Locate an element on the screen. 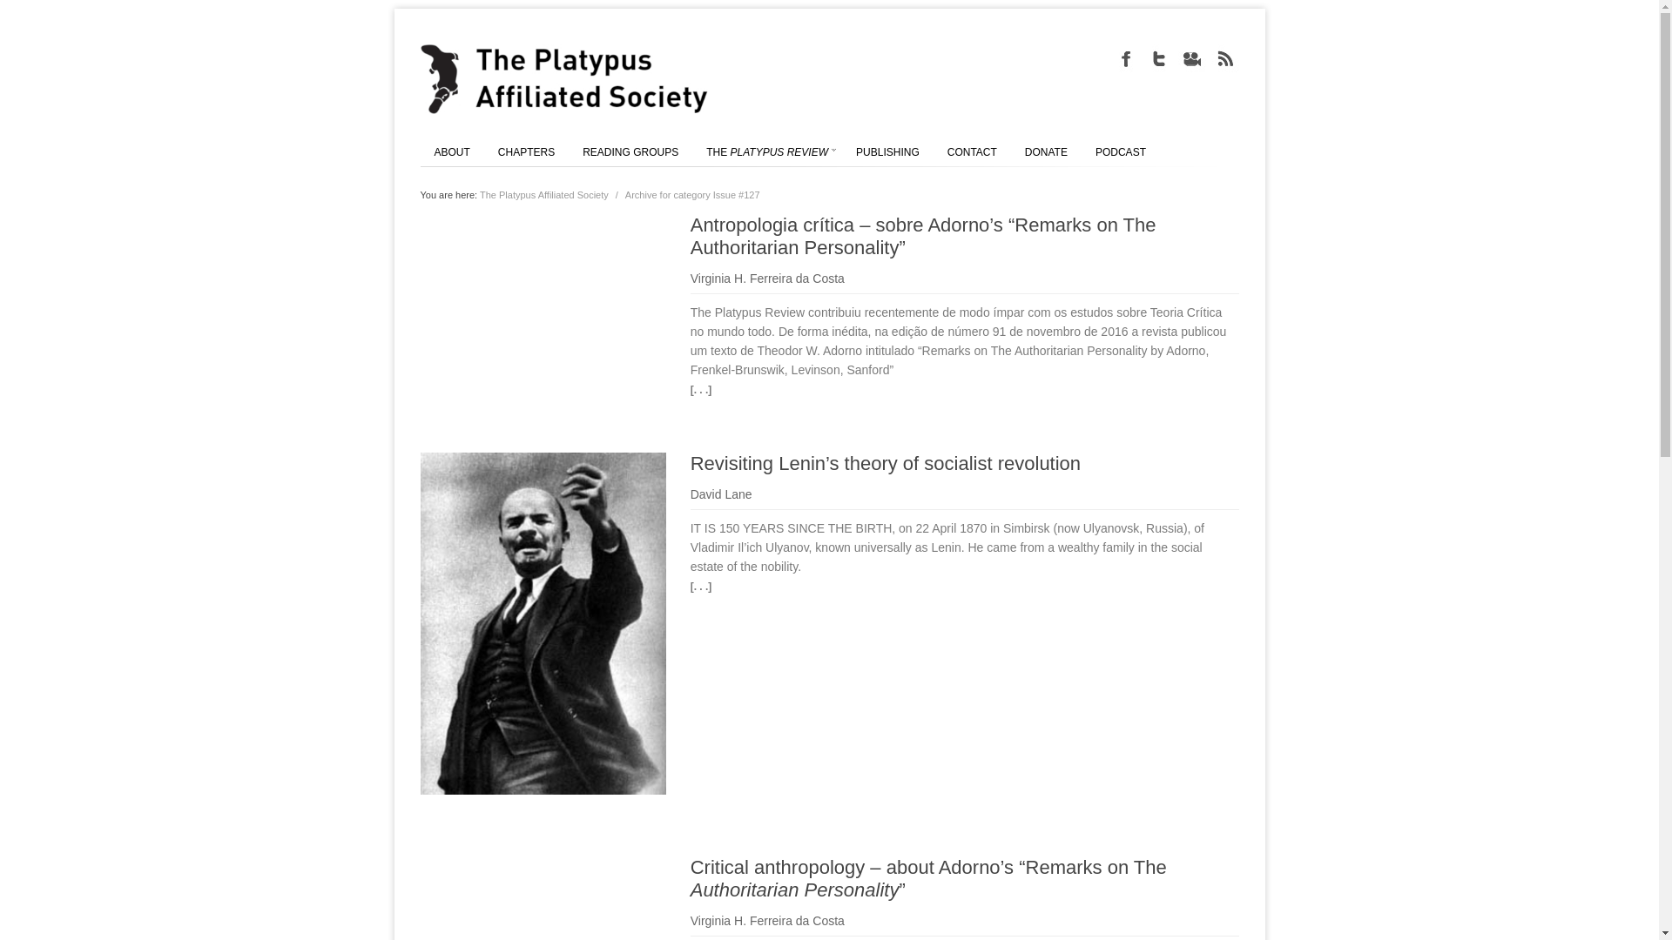 The image size is (1672, 940). YouTube is located at coordinates (1191, 57).